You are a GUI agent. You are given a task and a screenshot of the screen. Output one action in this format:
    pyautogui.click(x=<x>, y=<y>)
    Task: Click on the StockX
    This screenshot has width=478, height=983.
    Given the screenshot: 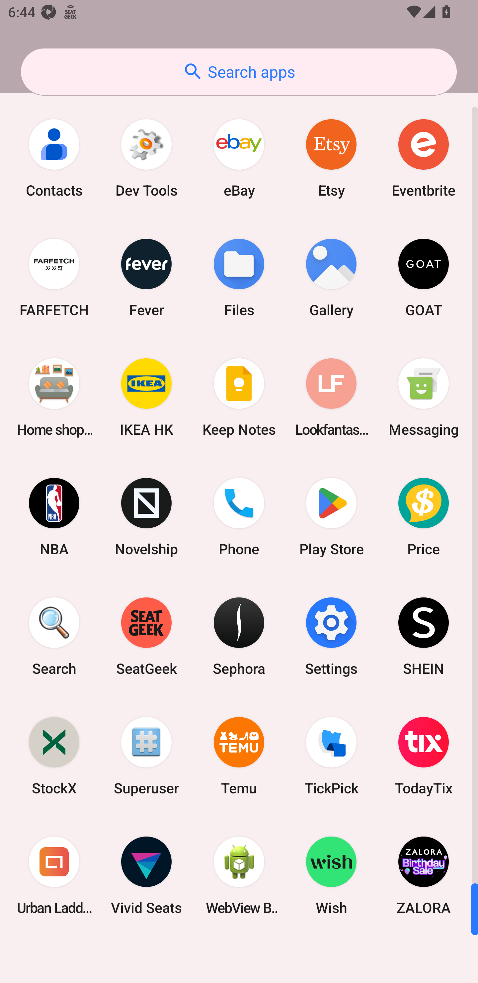 What is the action you would take?
    pyautogui.click(x=54, y=756)
    